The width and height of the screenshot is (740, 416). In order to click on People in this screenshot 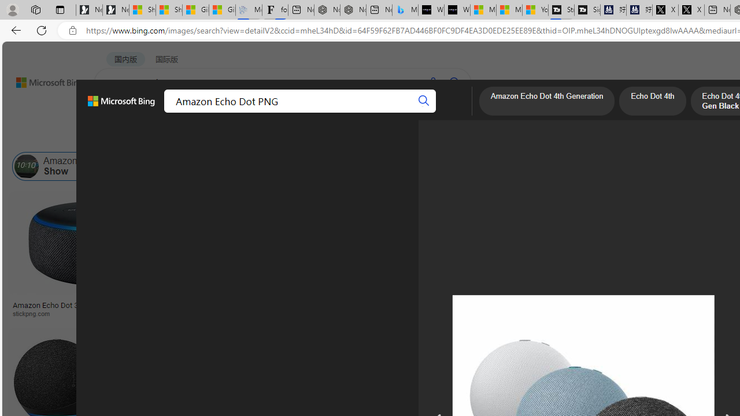, I will do `click(301, 138)`.